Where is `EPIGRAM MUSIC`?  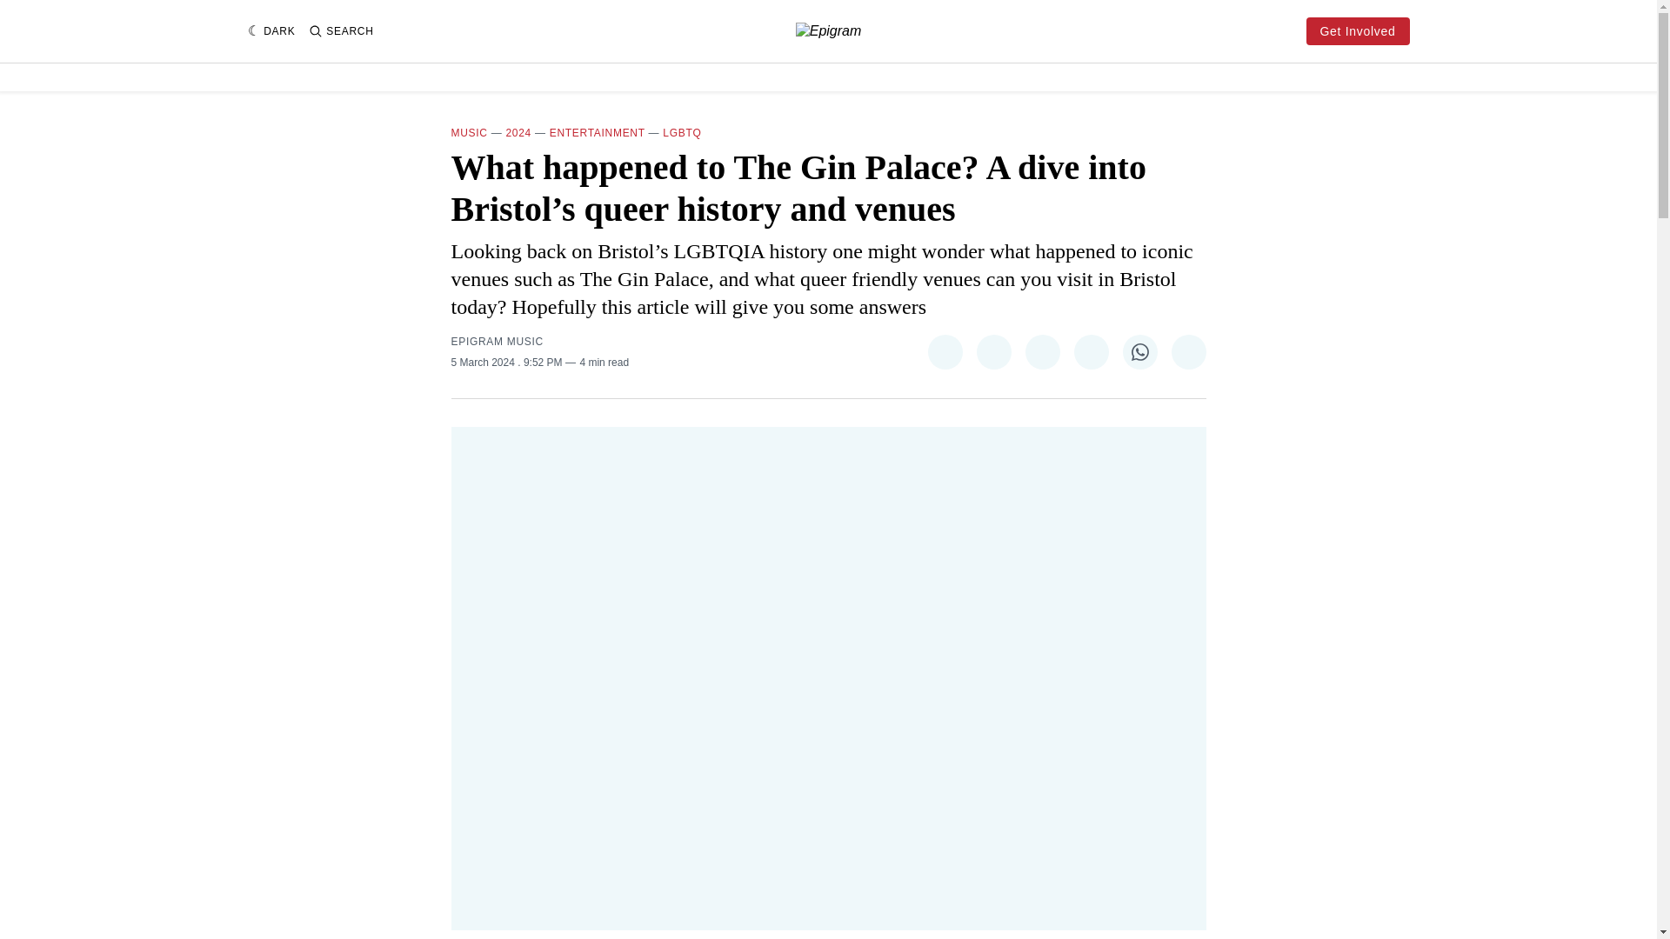
EPIGRAM MUSIC is located at coordinates (497, 341).